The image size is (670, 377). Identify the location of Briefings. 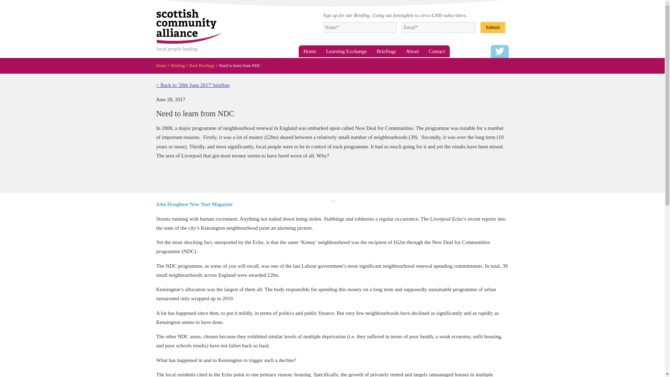
(386, 51).